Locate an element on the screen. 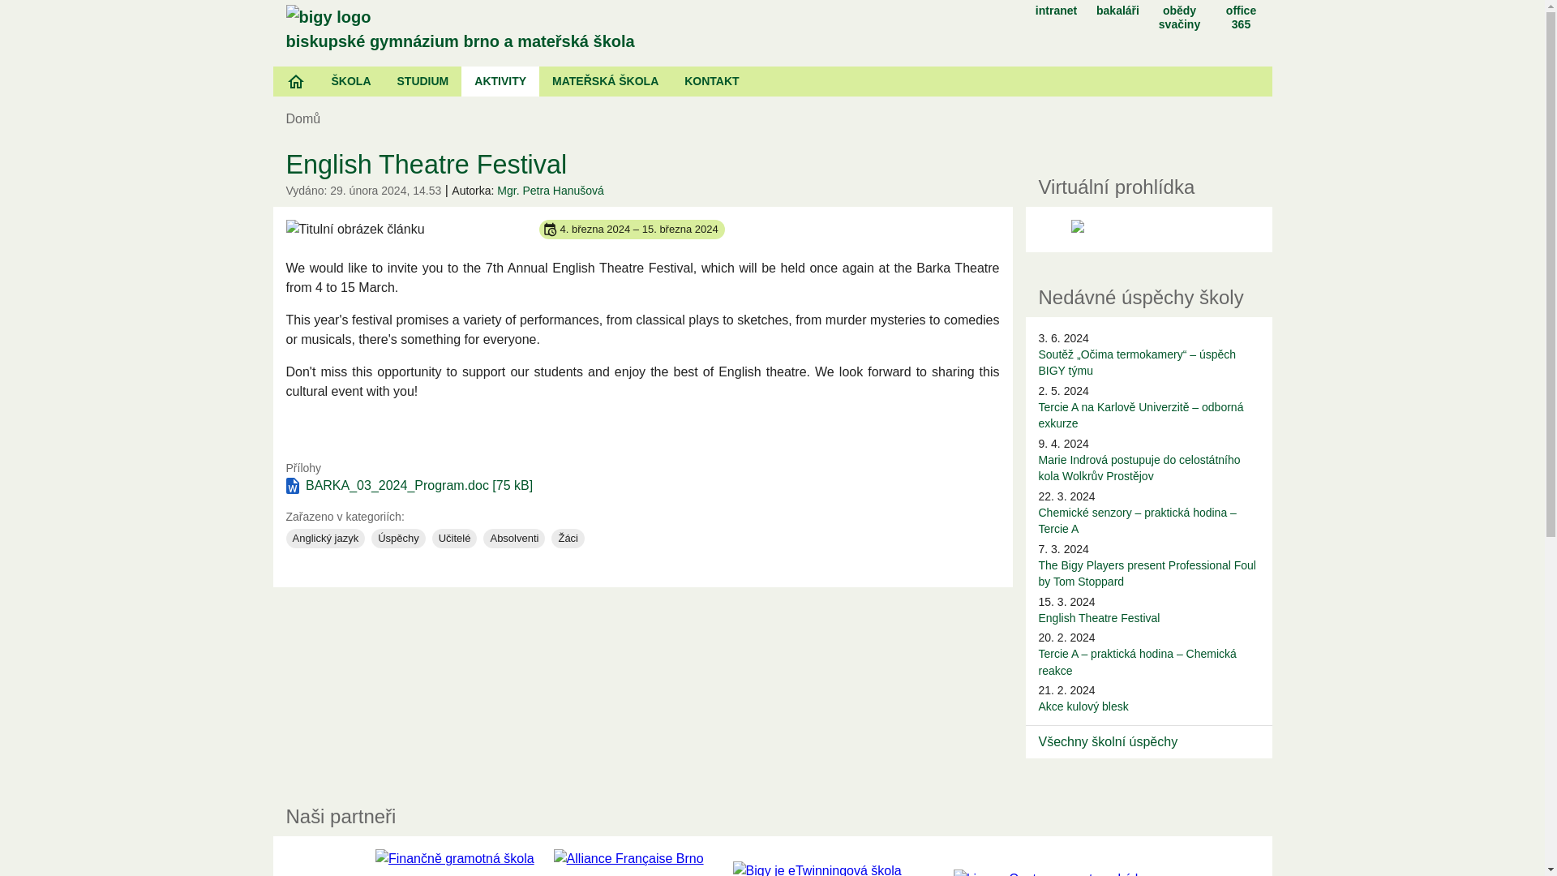  AKTIVITY is located at coordinates (500, 81).